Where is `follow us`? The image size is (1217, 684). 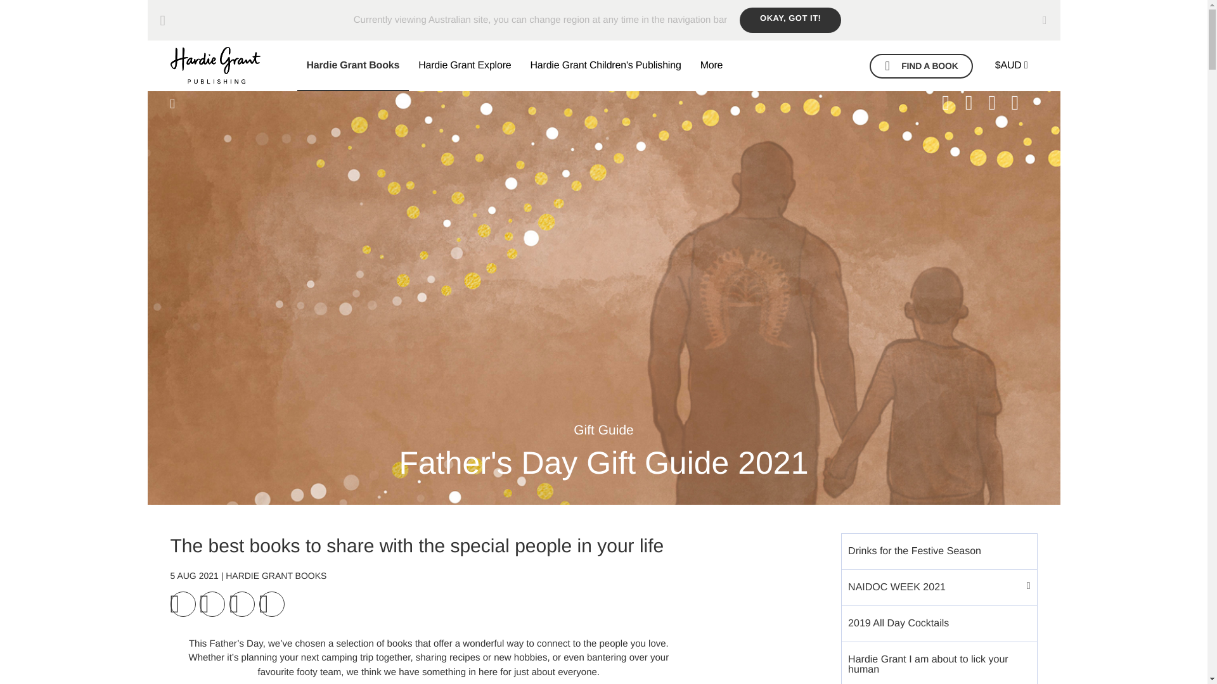
follow us is located at coordinates (1022, 103).